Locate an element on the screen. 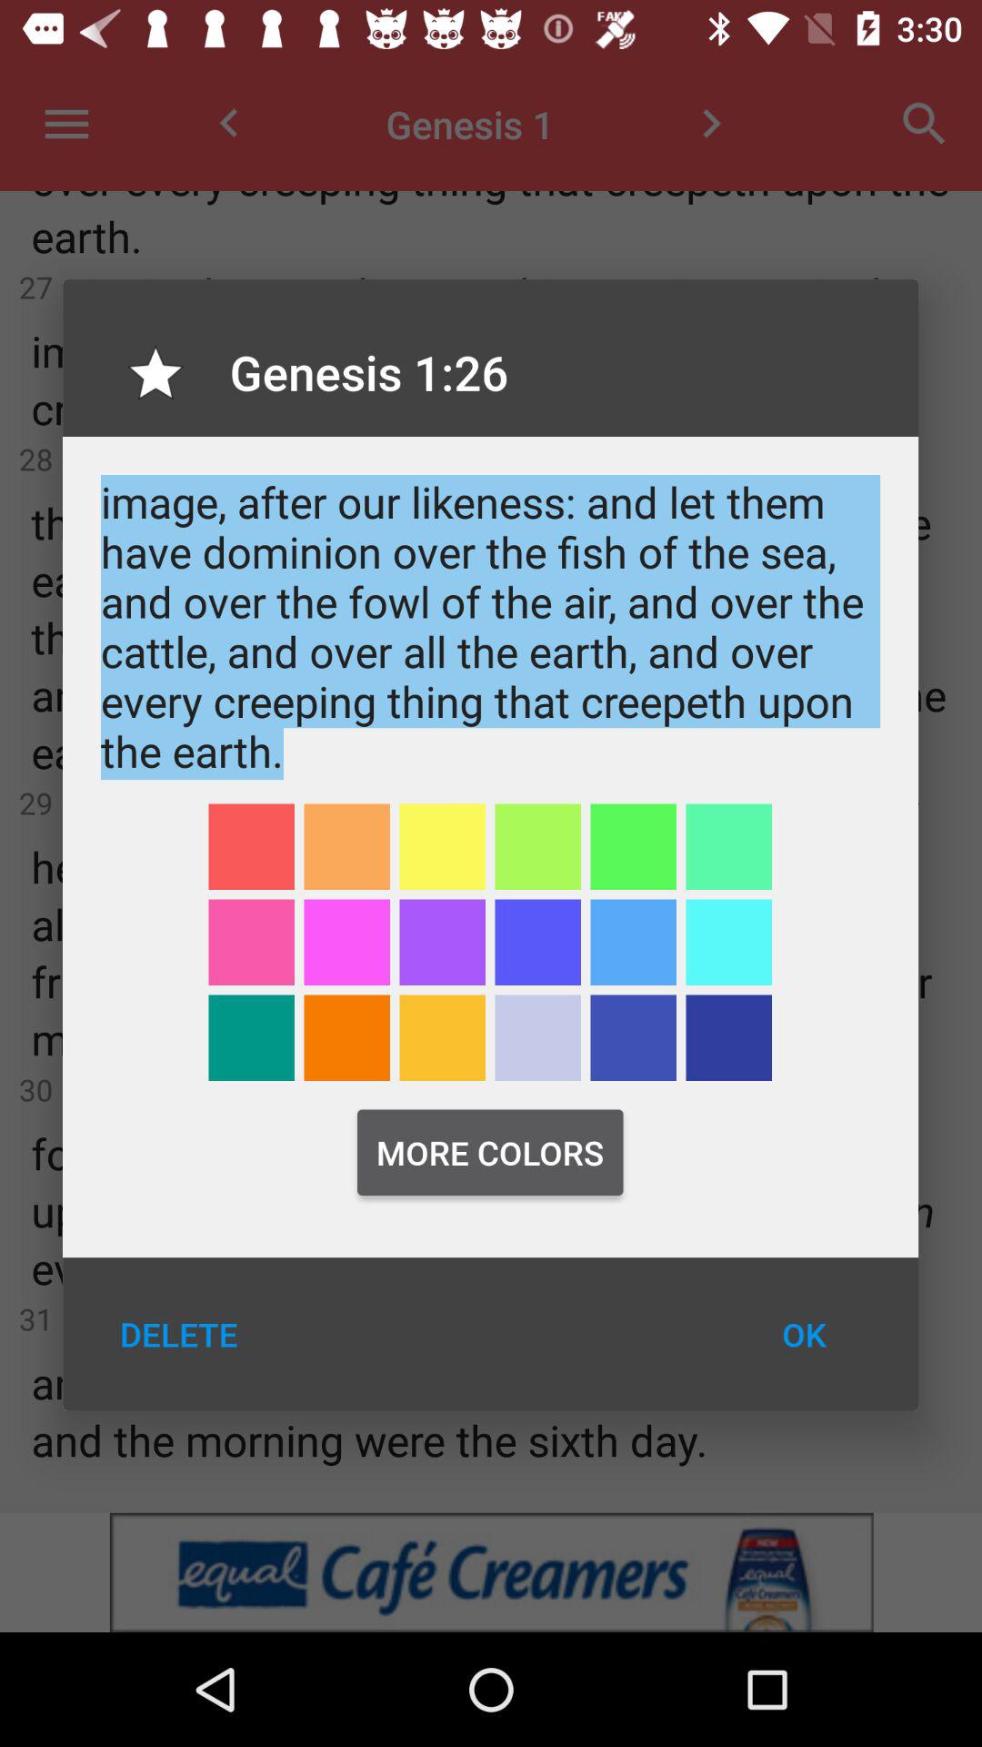 Image resolution: width=982 pixels, height=1747 pixels. select light blue color is located at coordinates (633, 943).